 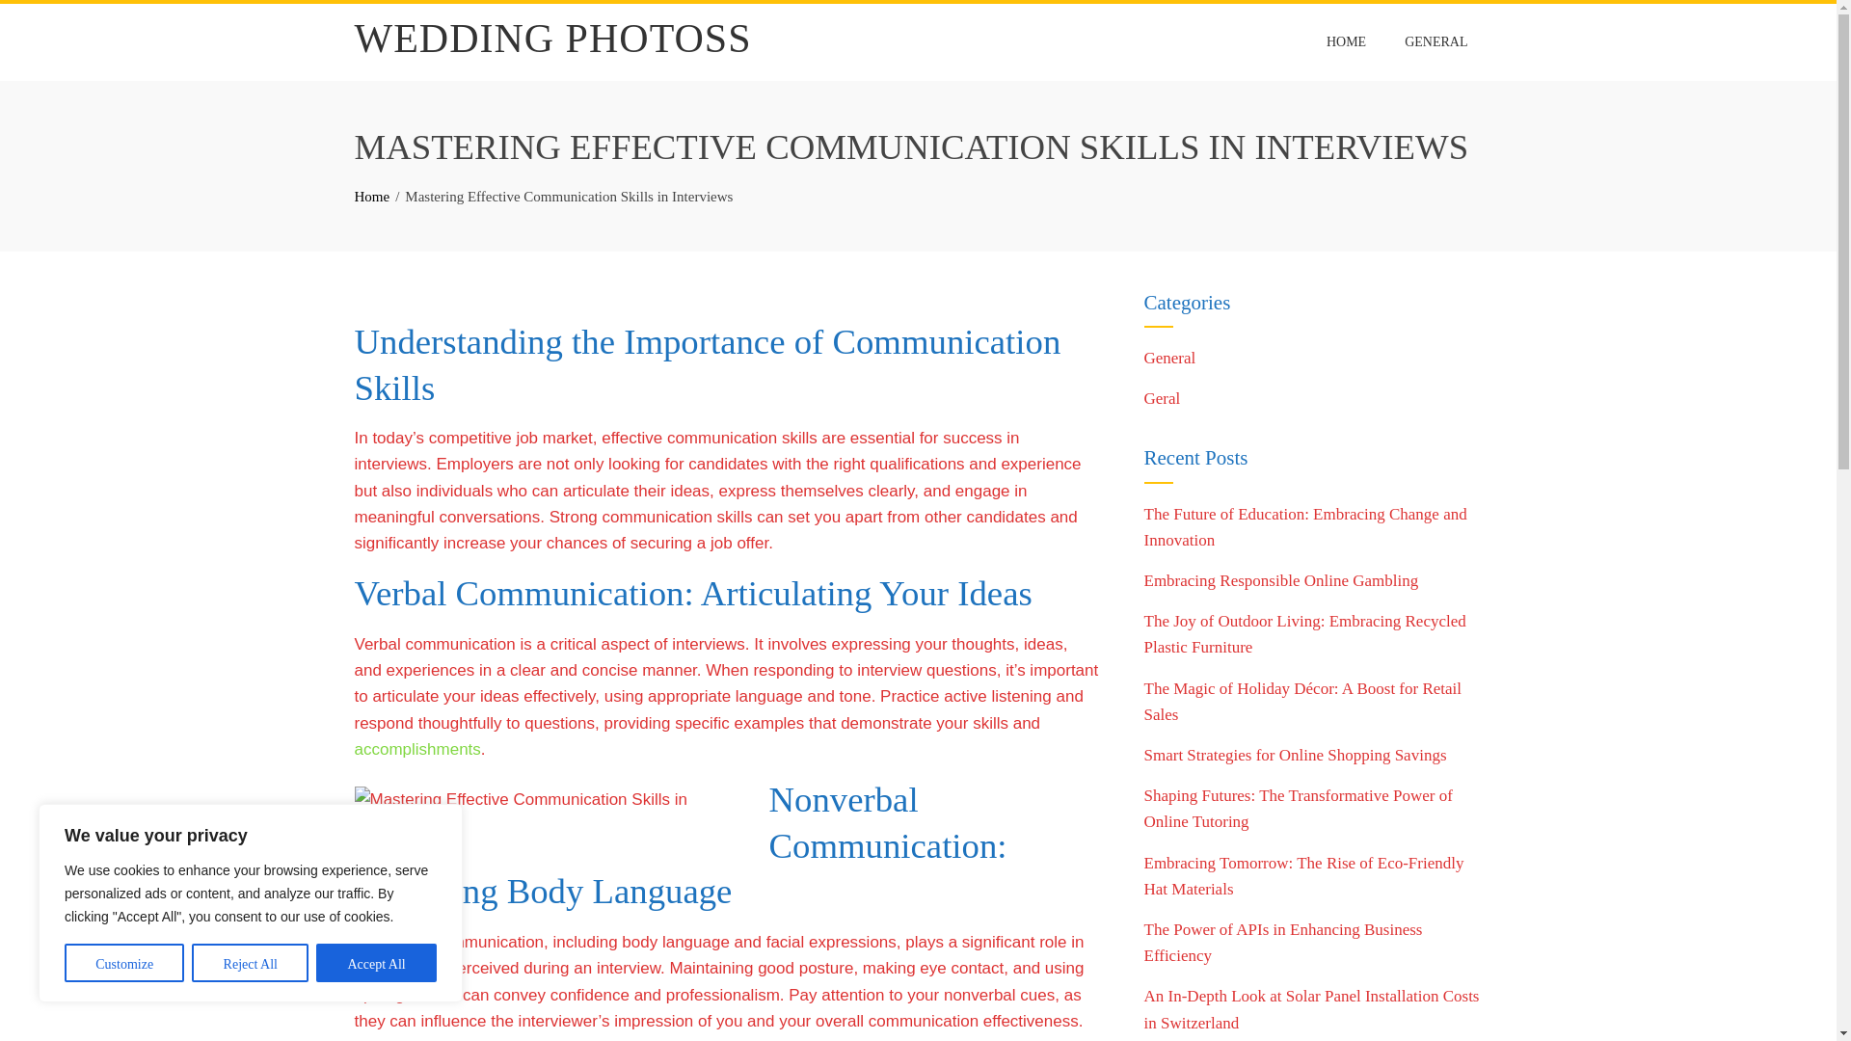 I want to click on Embracing Tomorrow: The Rise of Eco-Friendly Hat Materials, so click(x=1303, y=875).